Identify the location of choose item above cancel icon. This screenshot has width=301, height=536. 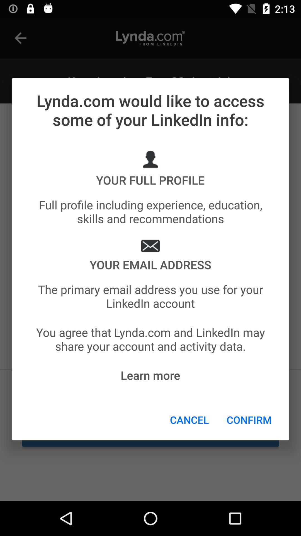
(150, 375).